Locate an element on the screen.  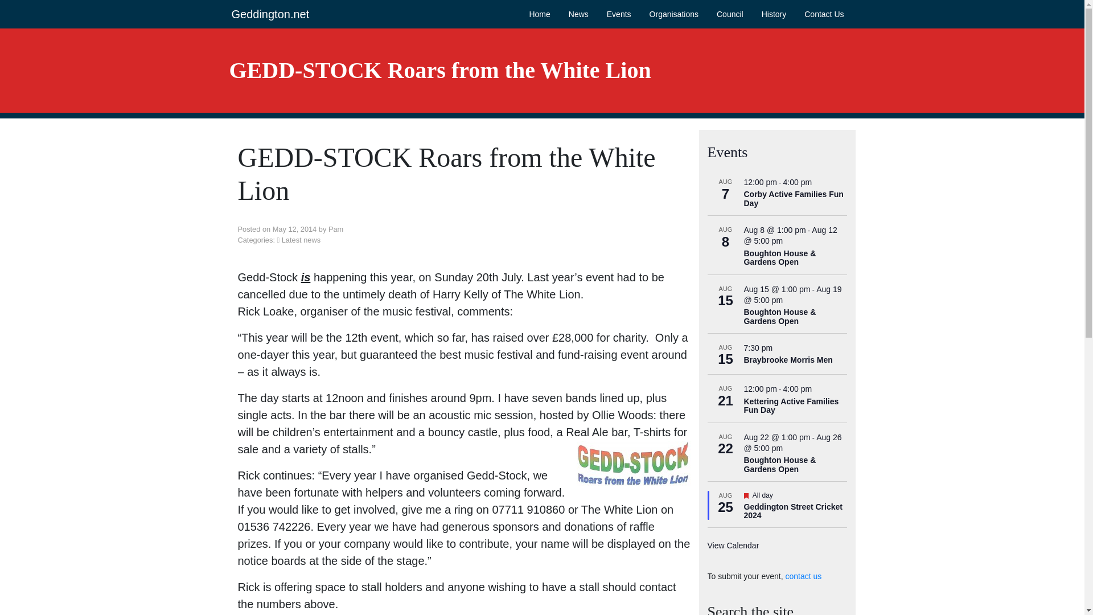
Latest news is located at coordinates (301, 239).